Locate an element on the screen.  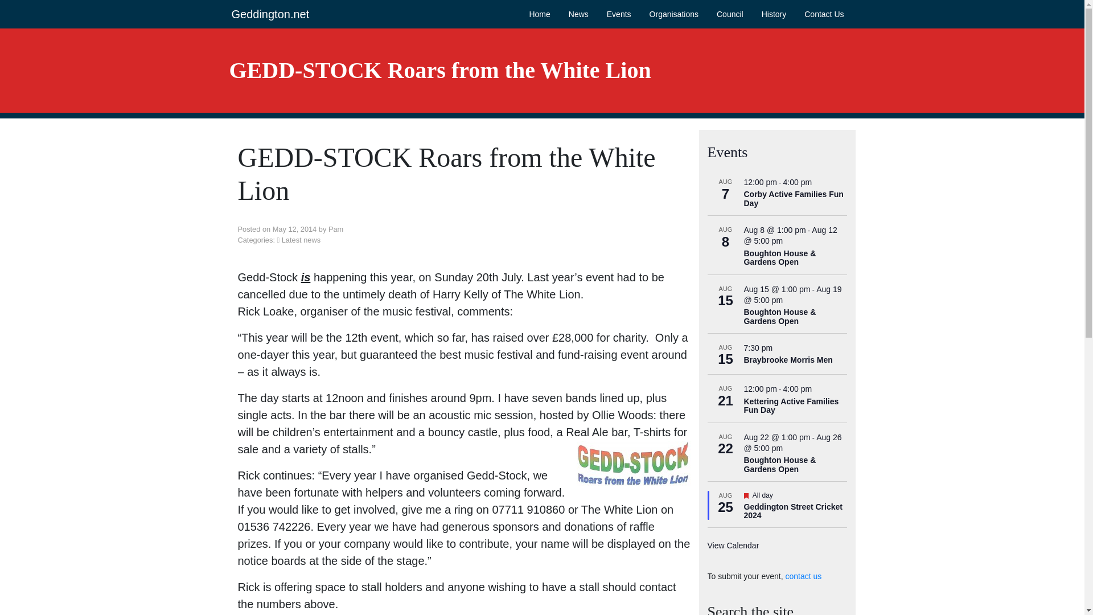
Latest news is located at coordinates (301, 239).